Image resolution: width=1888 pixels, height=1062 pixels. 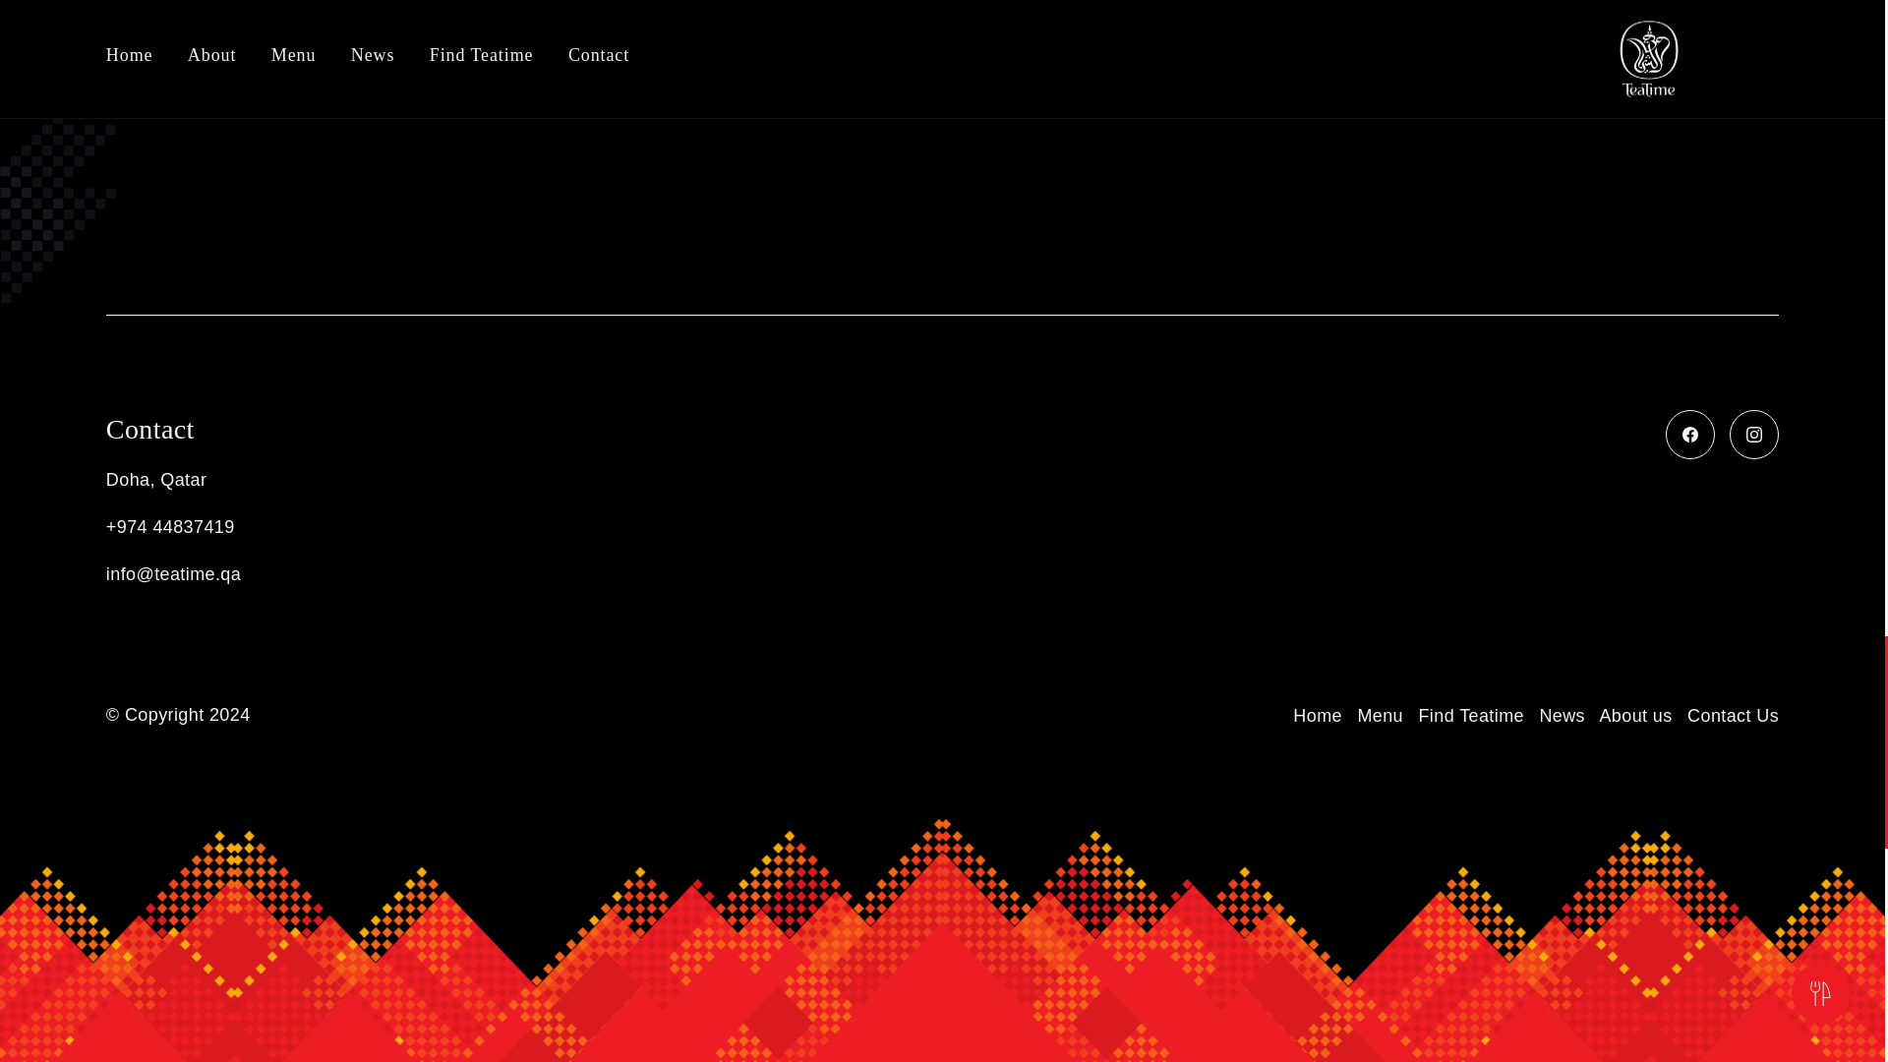 What do you see at coordinates (1470, 716) in the screenshot?
I see `Find Teatime` at bounding box center [1470, 716].